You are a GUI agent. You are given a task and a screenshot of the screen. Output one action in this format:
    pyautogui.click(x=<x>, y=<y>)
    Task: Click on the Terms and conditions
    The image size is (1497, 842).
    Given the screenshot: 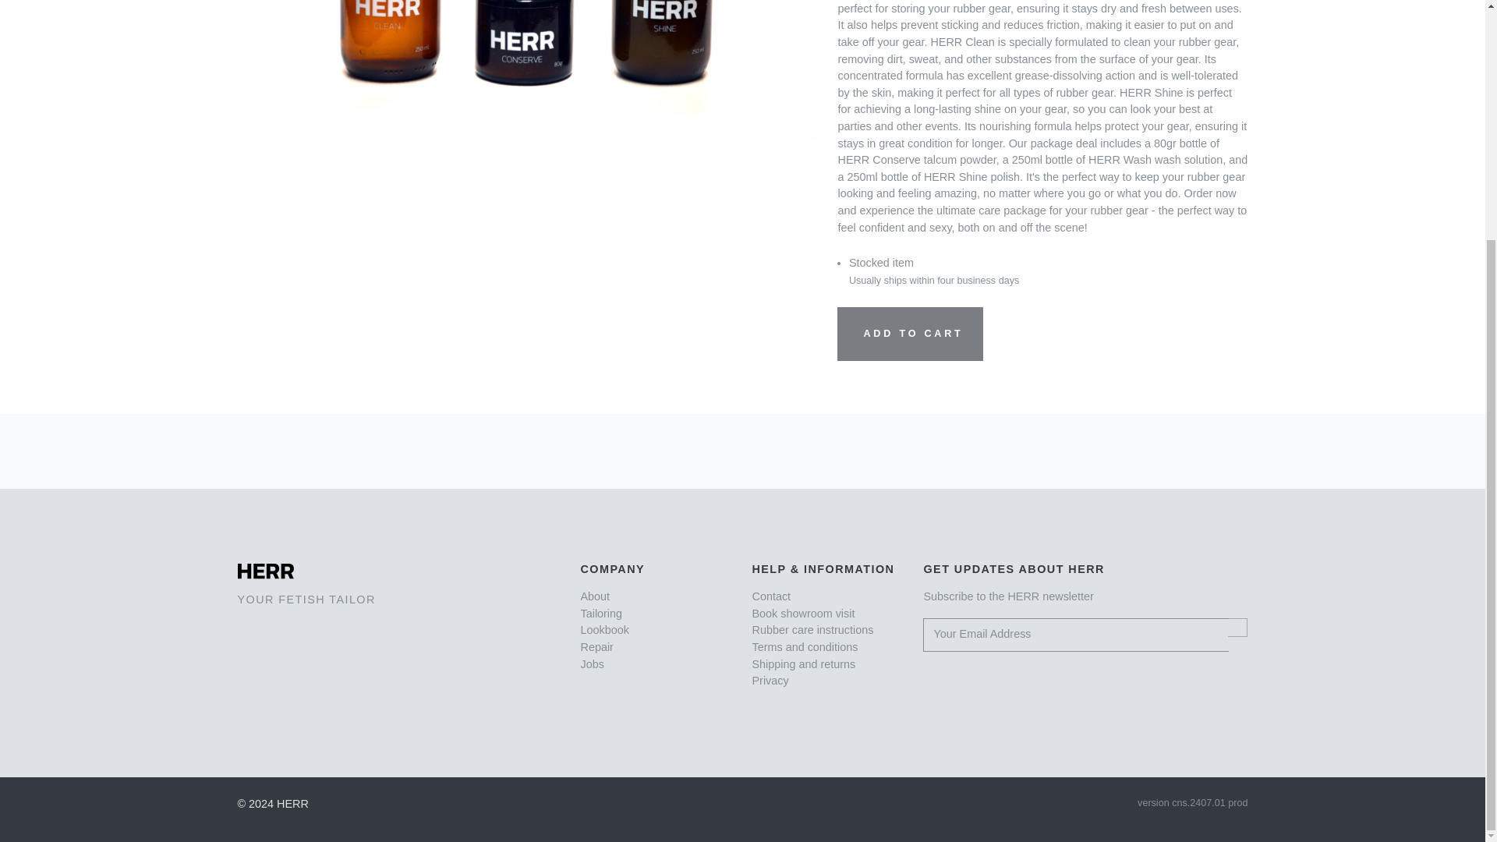 What is the action you would take?
    pyautogui.click(x=805, y=647)
    